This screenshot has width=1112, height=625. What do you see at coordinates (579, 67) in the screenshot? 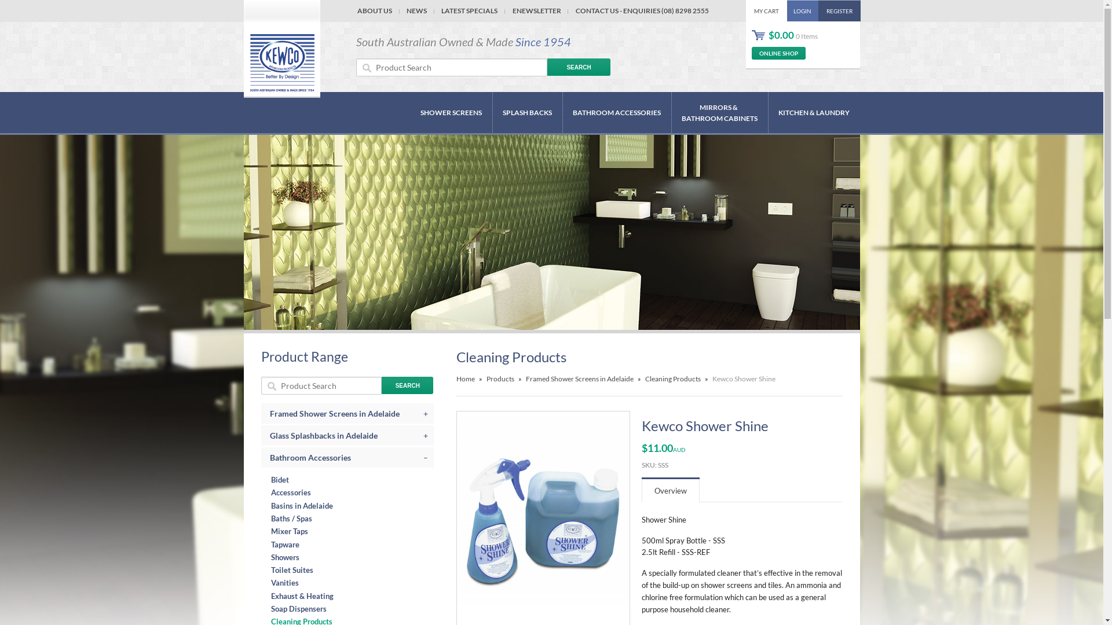
I see `Search` at bounding box center [579, 67].